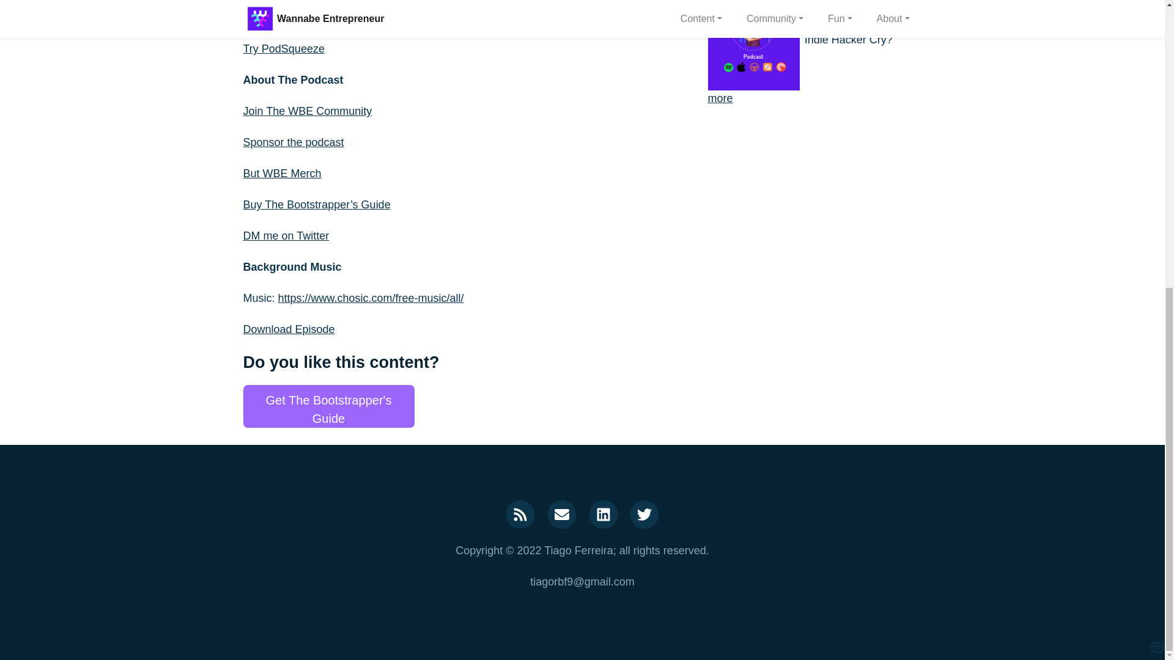 The height and width of the screenshot is (660, 1174). Describe the element at coordinates (328, 406) in the screenshot. I see `Get The Bootstrapper's Guide` at that location.